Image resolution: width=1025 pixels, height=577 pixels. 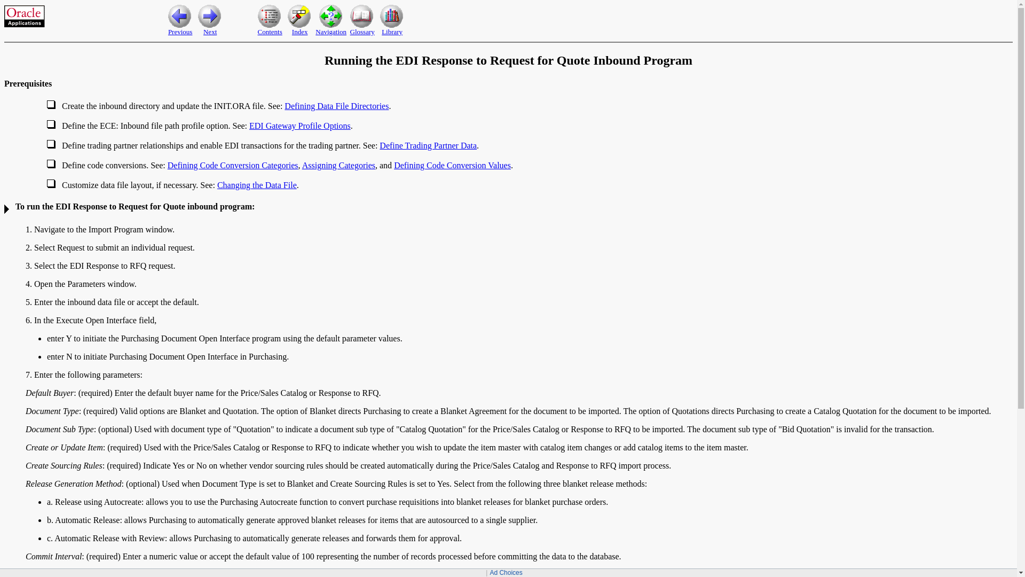 What do you see at coordinates (392, 31) in the screenshot?
I see `Library` at bounding box center [392, 31].